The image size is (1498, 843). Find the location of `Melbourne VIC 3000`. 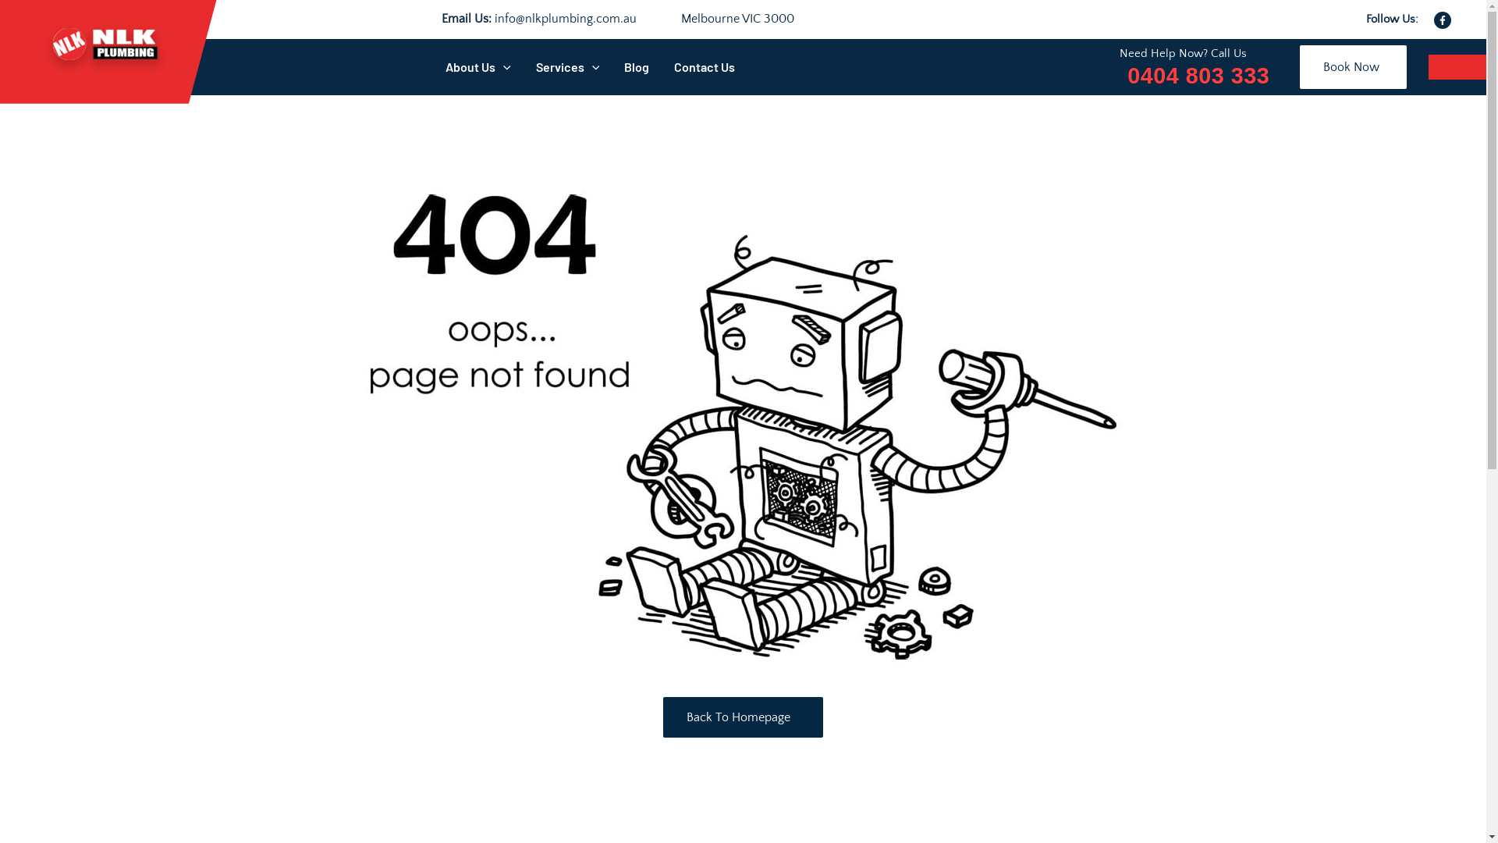

Melbourne VIC 3000 is located at coordinates (735, 19).